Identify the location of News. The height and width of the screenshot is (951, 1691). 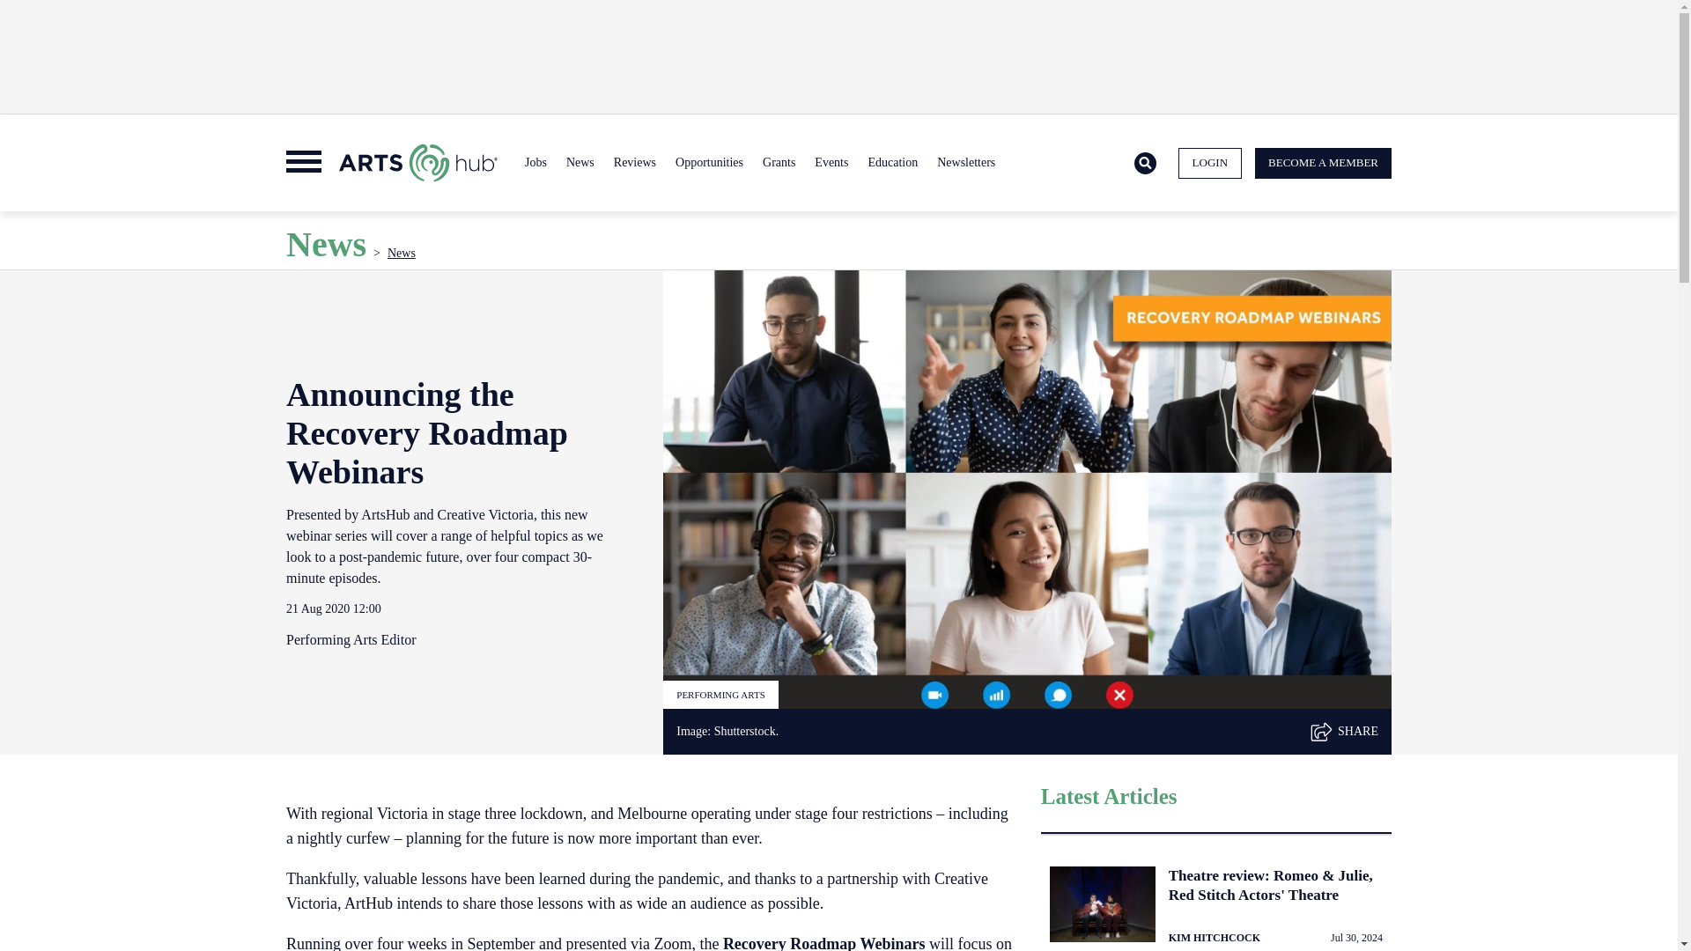
(580, 162).